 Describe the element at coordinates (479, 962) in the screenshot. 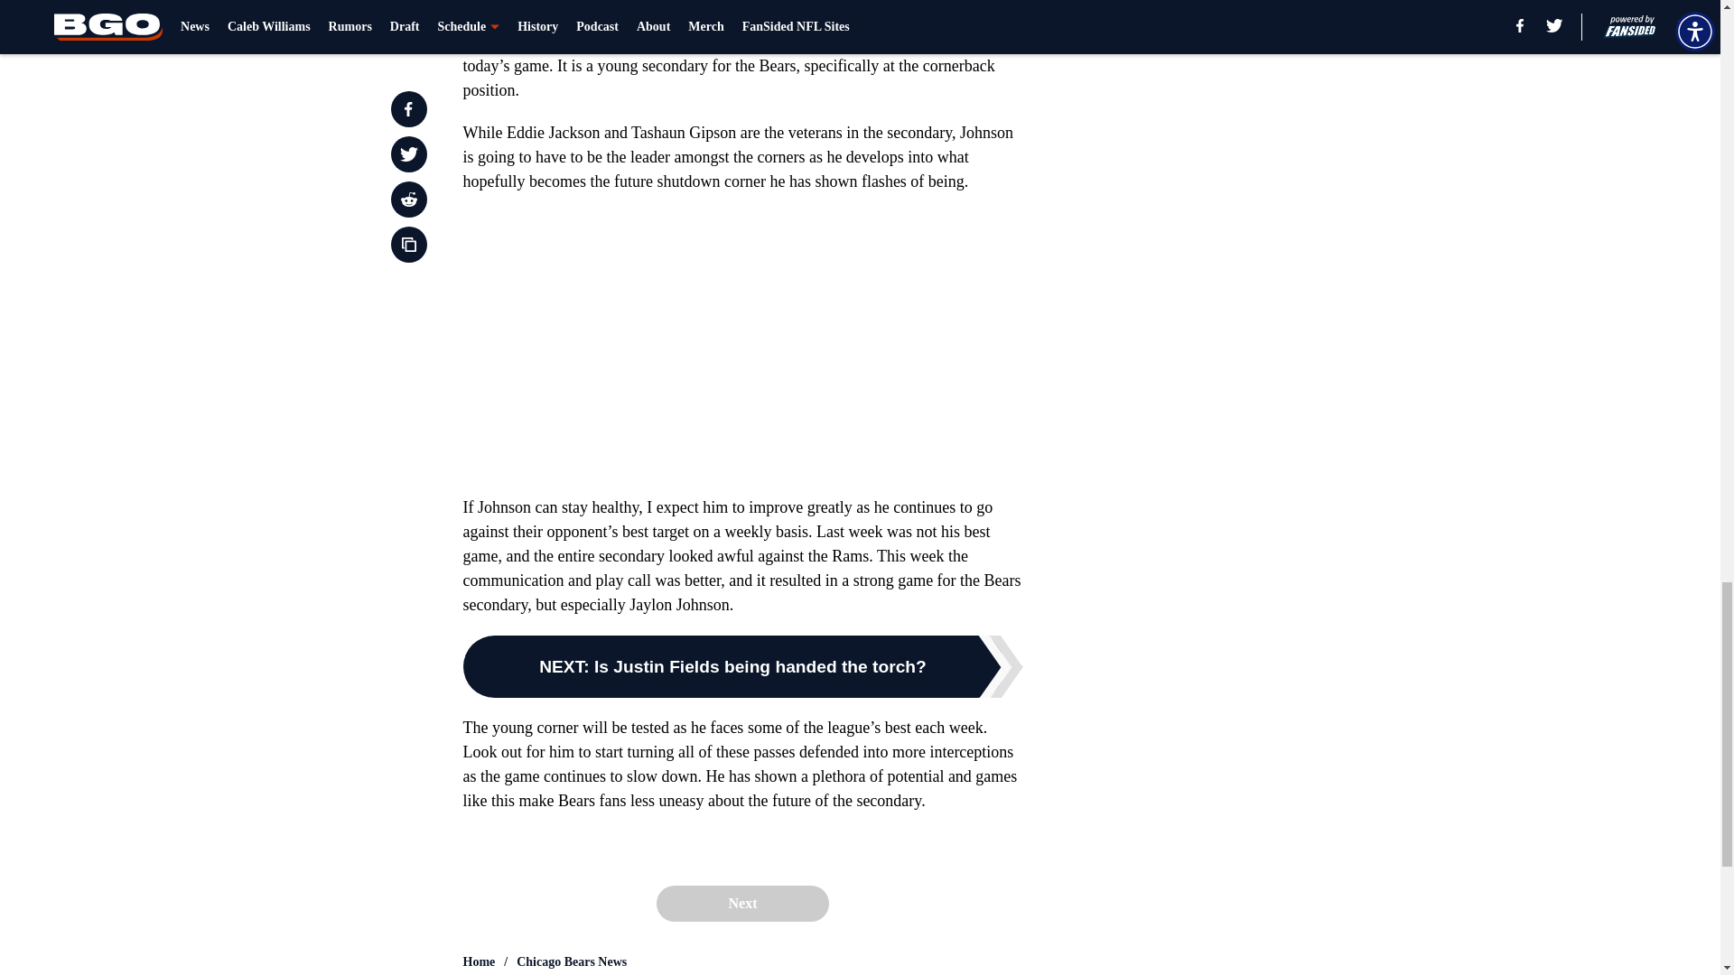

I see `Home` at that location.